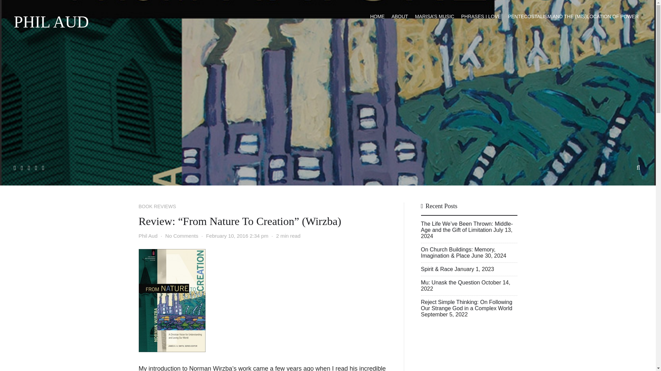 This screenshot has width=661, height=371. What do you see at coordinates (237, 236) in the screenshot?
I see `February 10, 2016 2:34 pm` at bounding box center [237, 236].